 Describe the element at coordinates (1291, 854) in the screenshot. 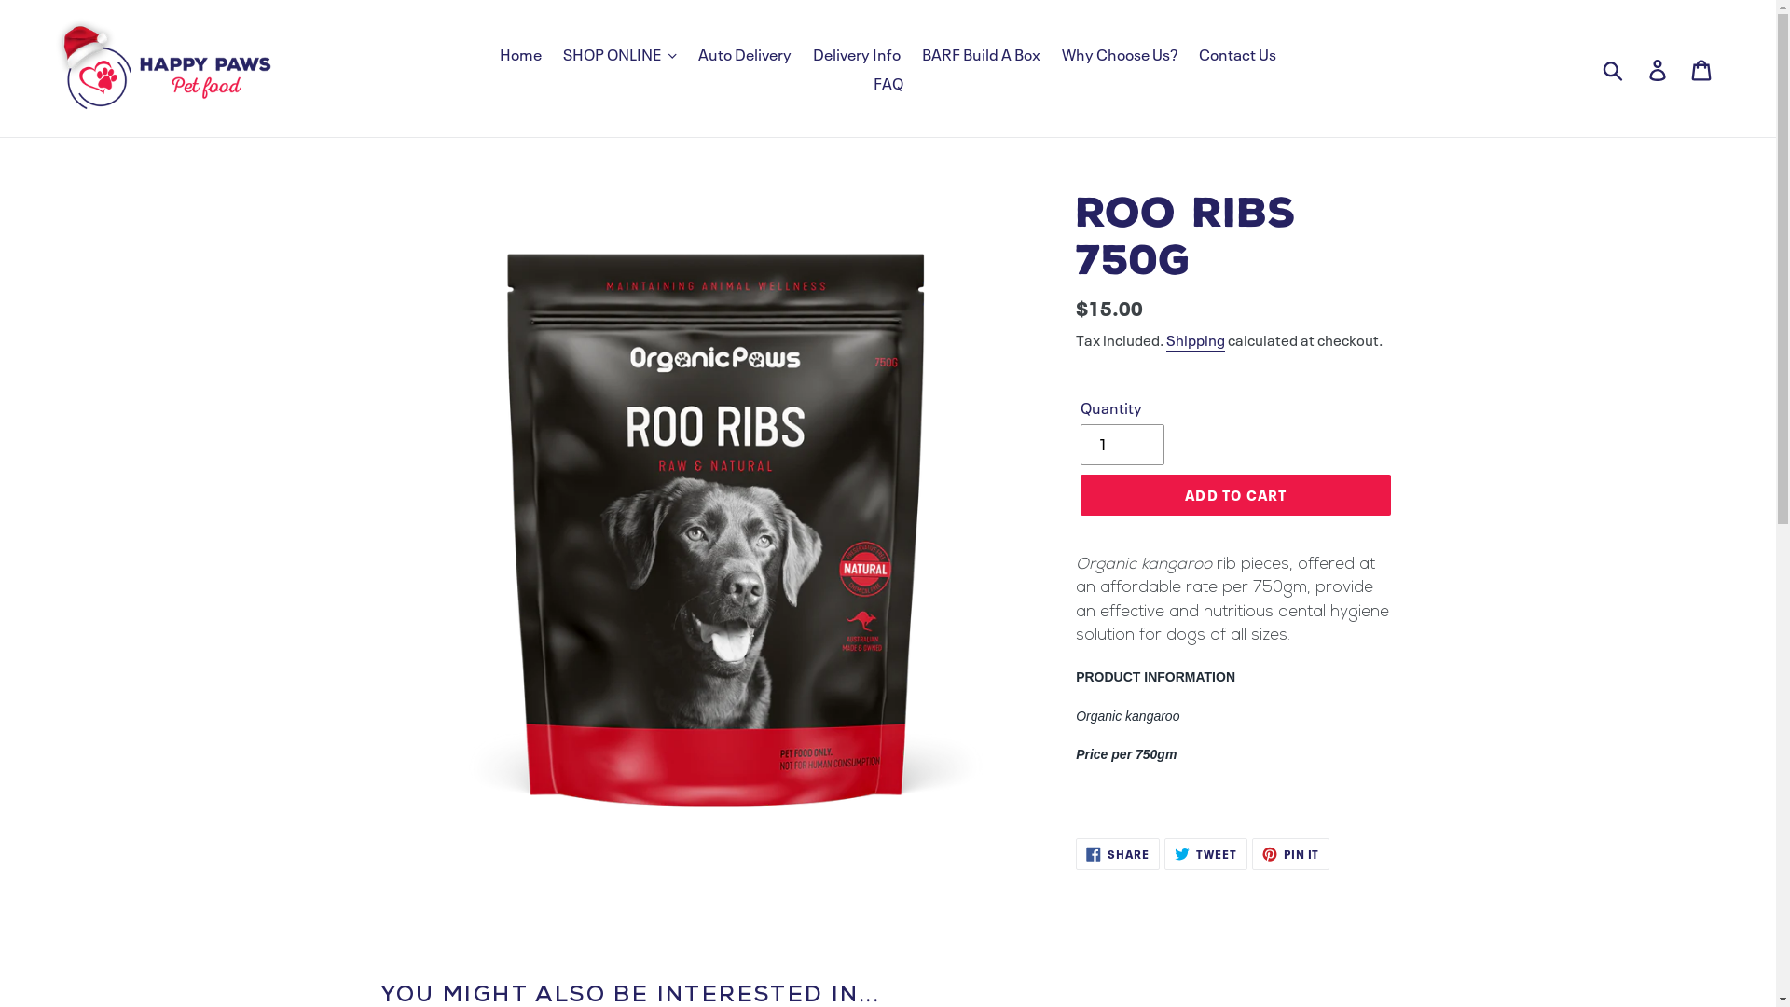

I see `PIN IT
PIN ON PINTEREST` at that location.